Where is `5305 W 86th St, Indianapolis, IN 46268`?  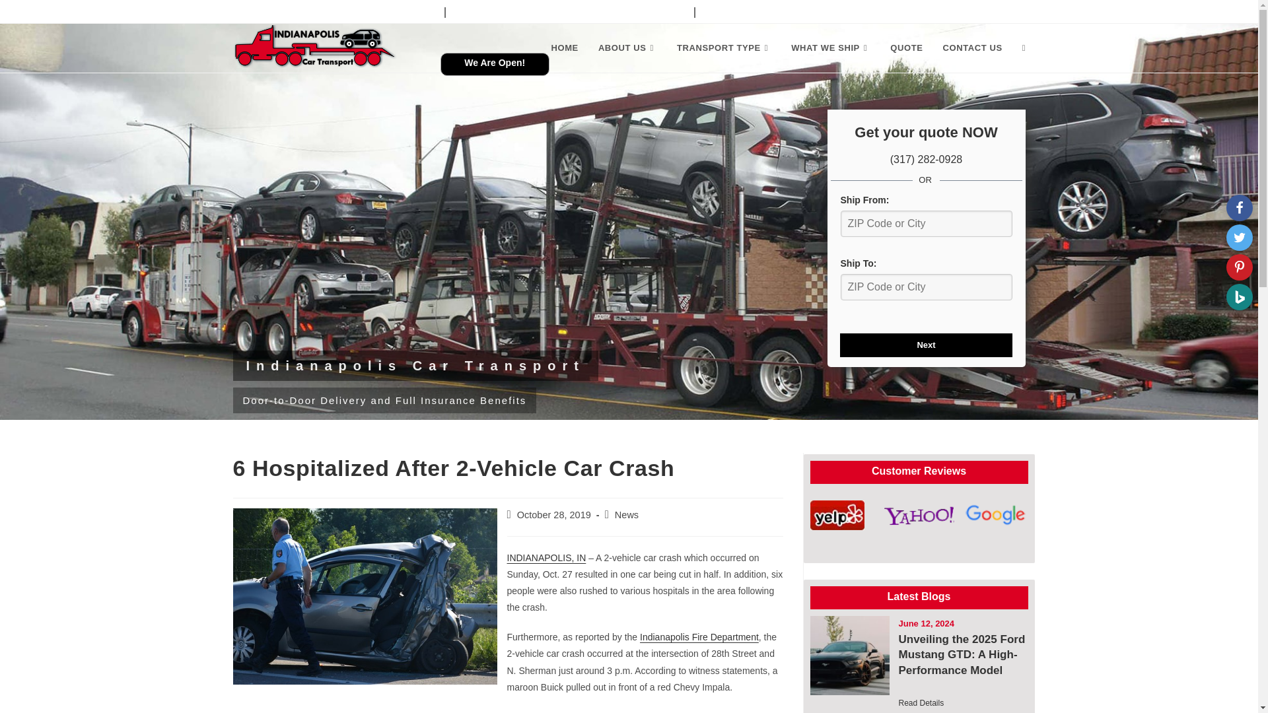
5305 W 86th St, Indianapolis, IN 46268 is located at coordinates (831, 11).